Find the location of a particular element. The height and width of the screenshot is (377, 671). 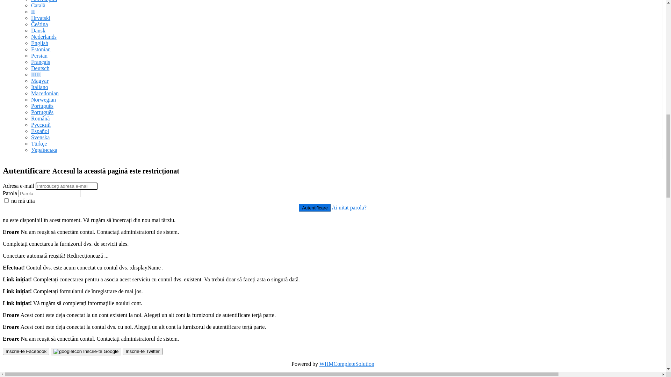

Magyar is located at coordinates (40, 364).